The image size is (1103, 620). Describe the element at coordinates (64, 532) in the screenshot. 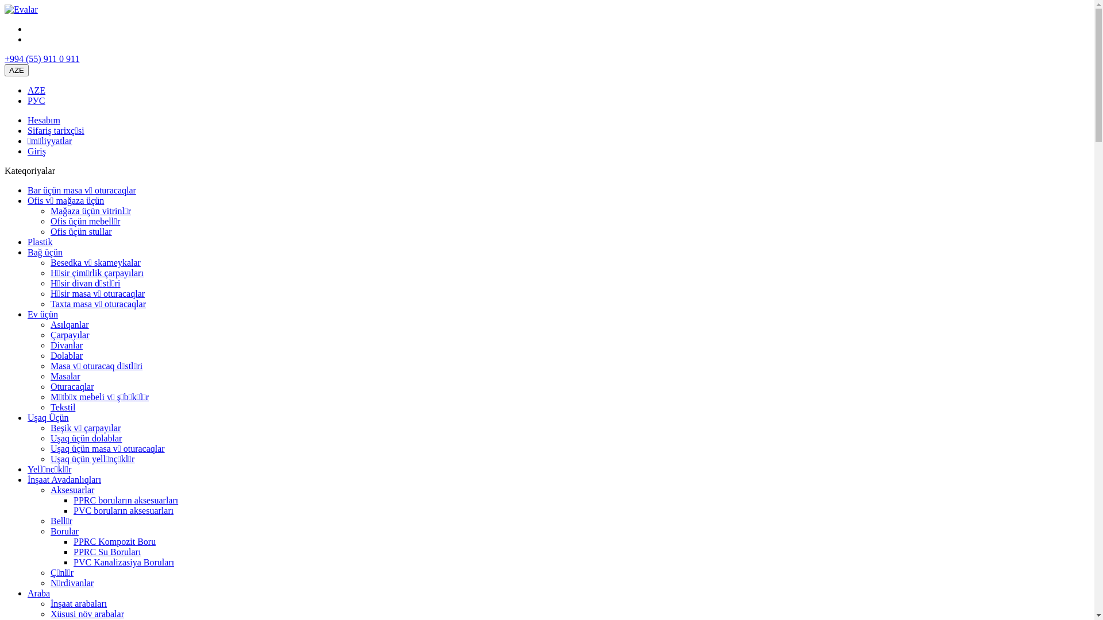

I see `Borular` at that location.